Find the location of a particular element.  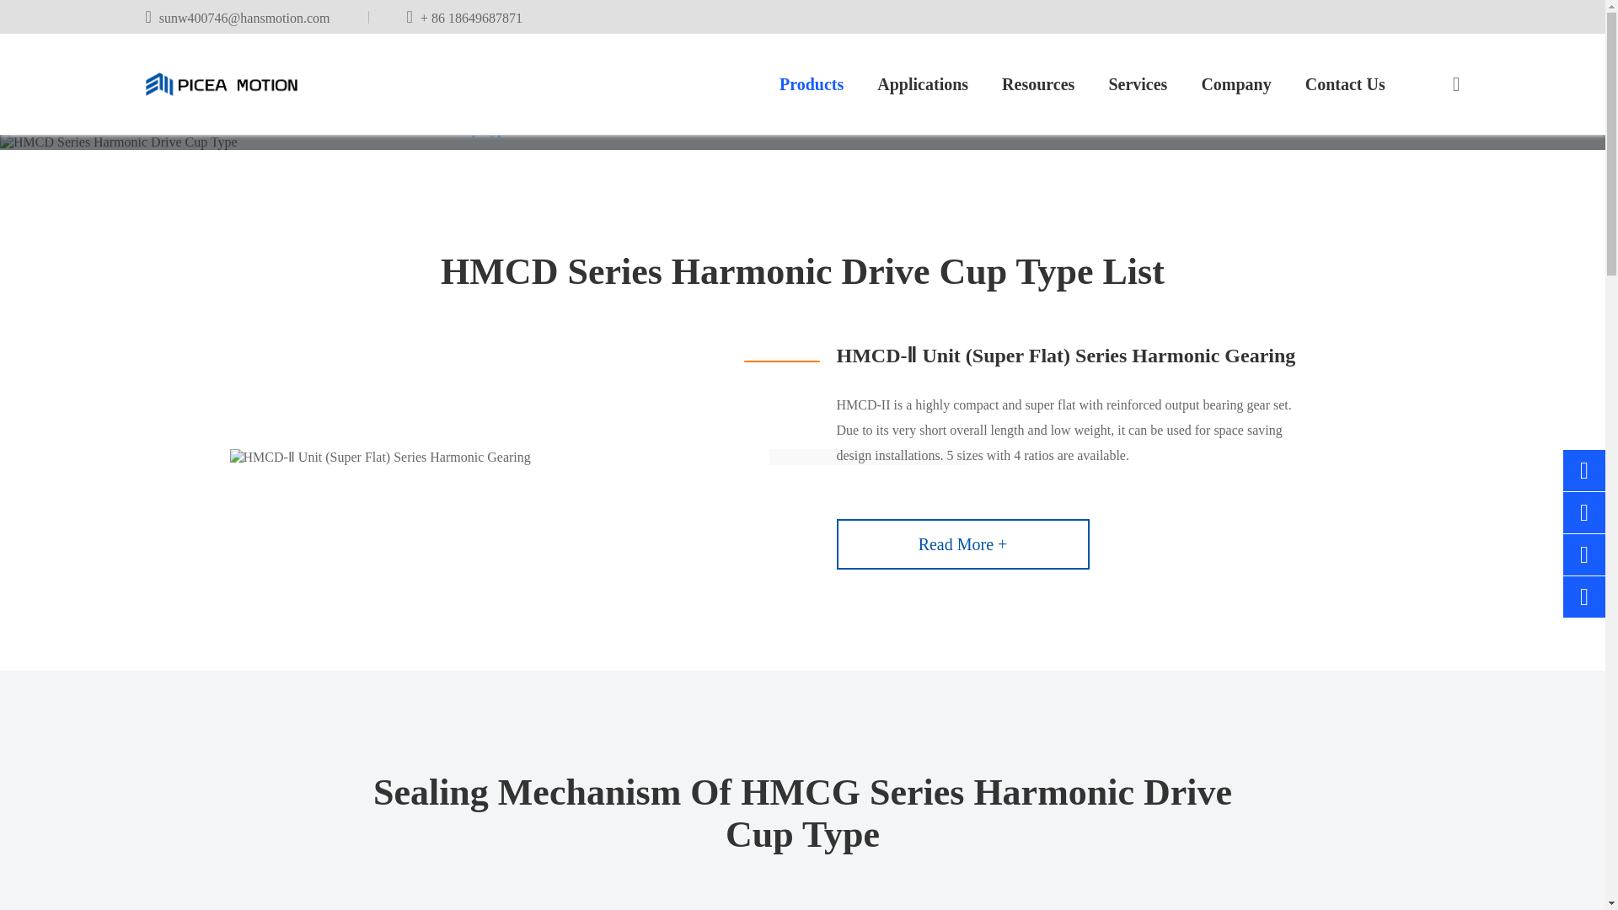

Shenzhen PICEA Motion Technology Co., Ltd is located at coordinates (221, 84).